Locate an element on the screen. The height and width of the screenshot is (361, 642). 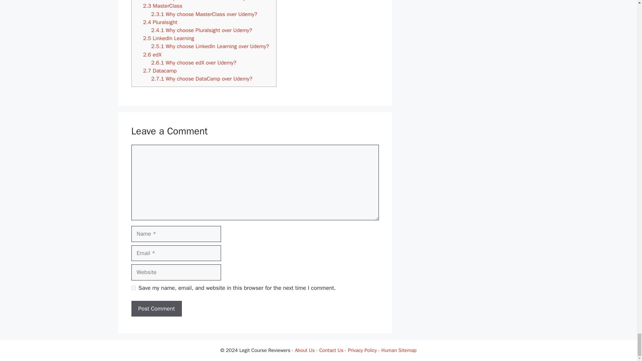
2.7 Datacamp  is located at coordinates (160, 71).